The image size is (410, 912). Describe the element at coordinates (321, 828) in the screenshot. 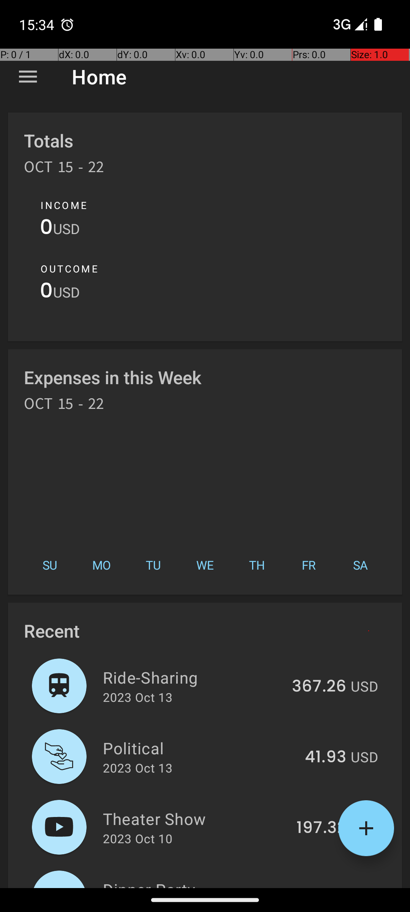

I see `197.32` at that location.